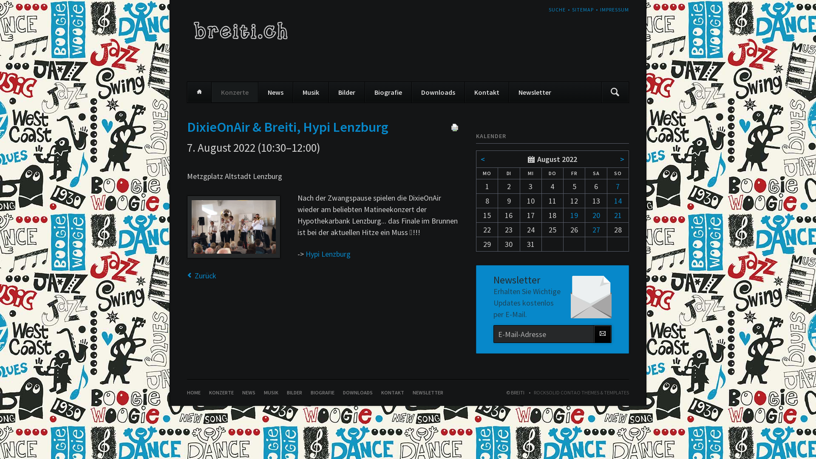  I want to click on Diese Seite drucken, so click(455, 129).